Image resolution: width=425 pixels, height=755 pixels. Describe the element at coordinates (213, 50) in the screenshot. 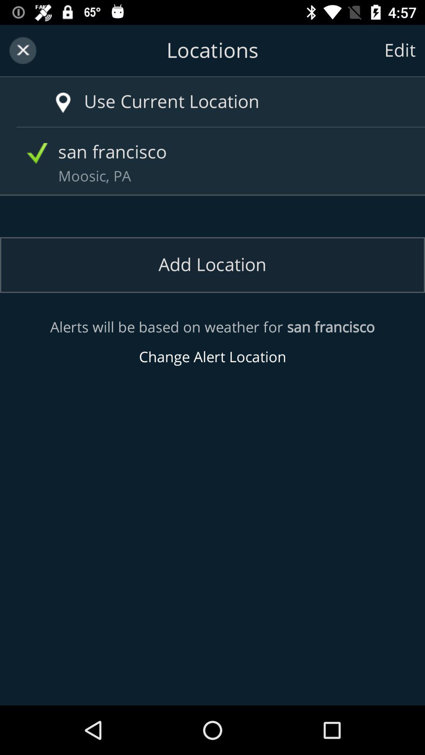

I see `view locations` at that location.